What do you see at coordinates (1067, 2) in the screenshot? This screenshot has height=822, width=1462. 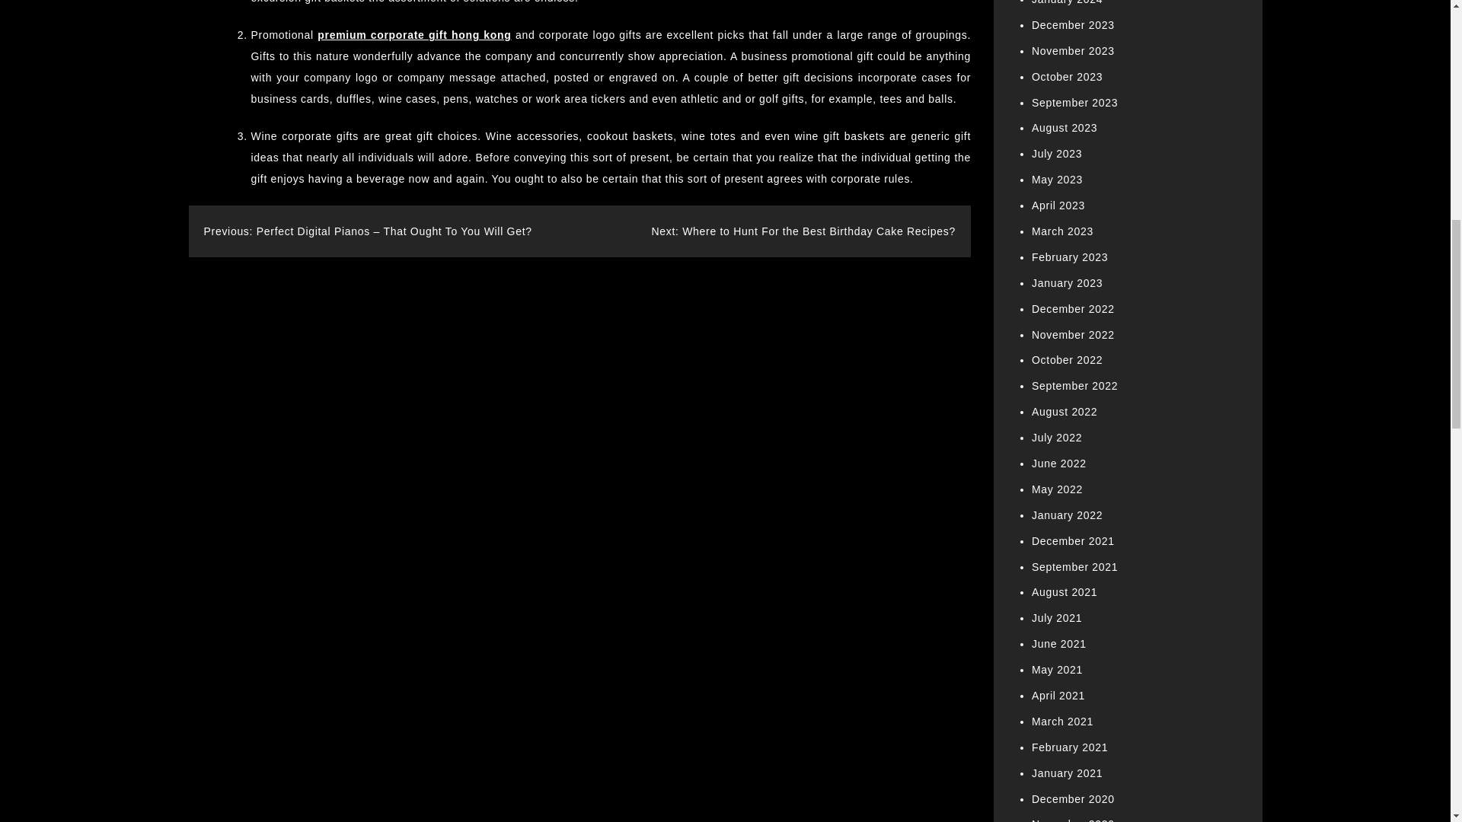 I see `January 2024` at bounding box center [1067, 2].